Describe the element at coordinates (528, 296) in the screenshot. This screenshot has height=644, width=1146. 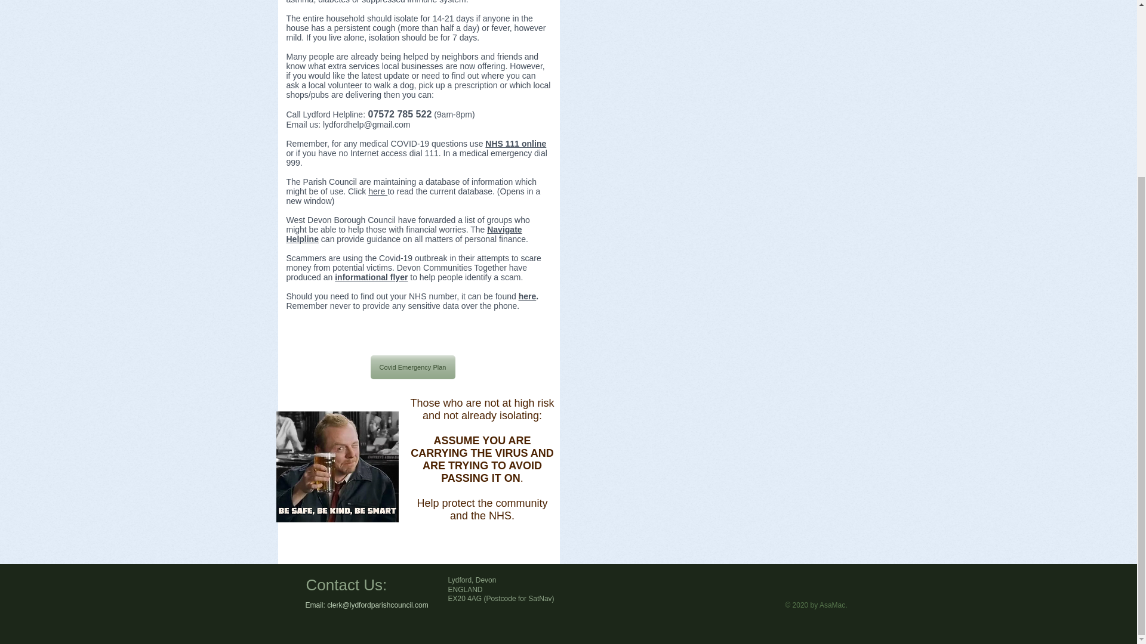
I see `here` at that location.